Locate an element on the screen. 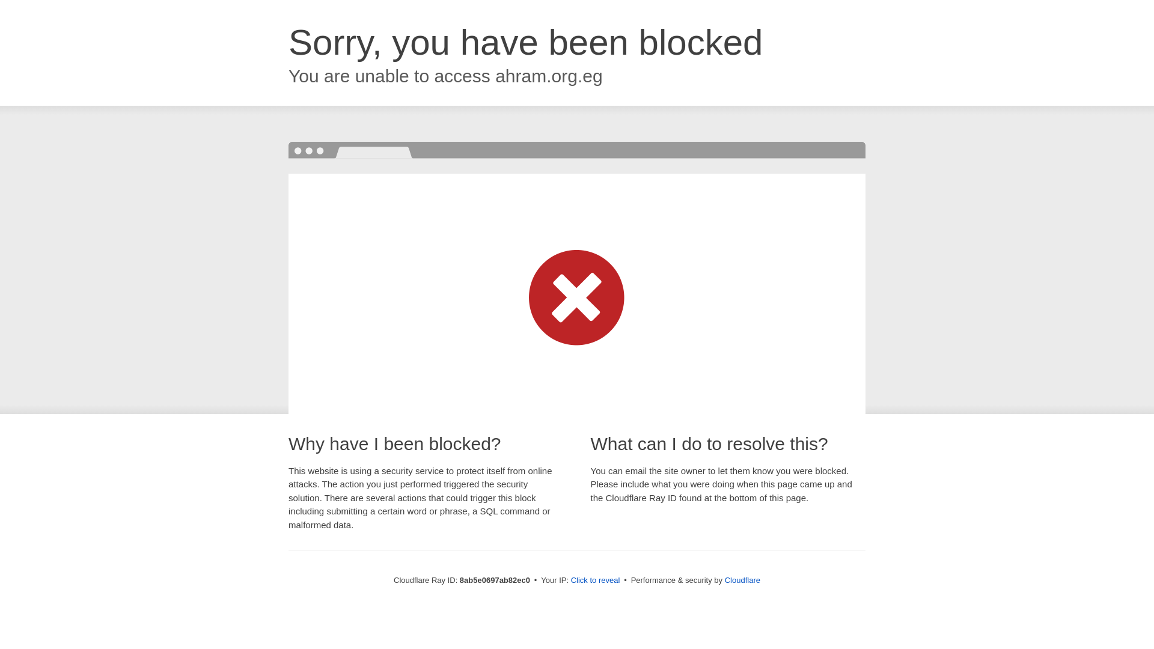 The width and height of the screenshot is (1154, 649). Cloudflare is located at coordinates (742, 580).